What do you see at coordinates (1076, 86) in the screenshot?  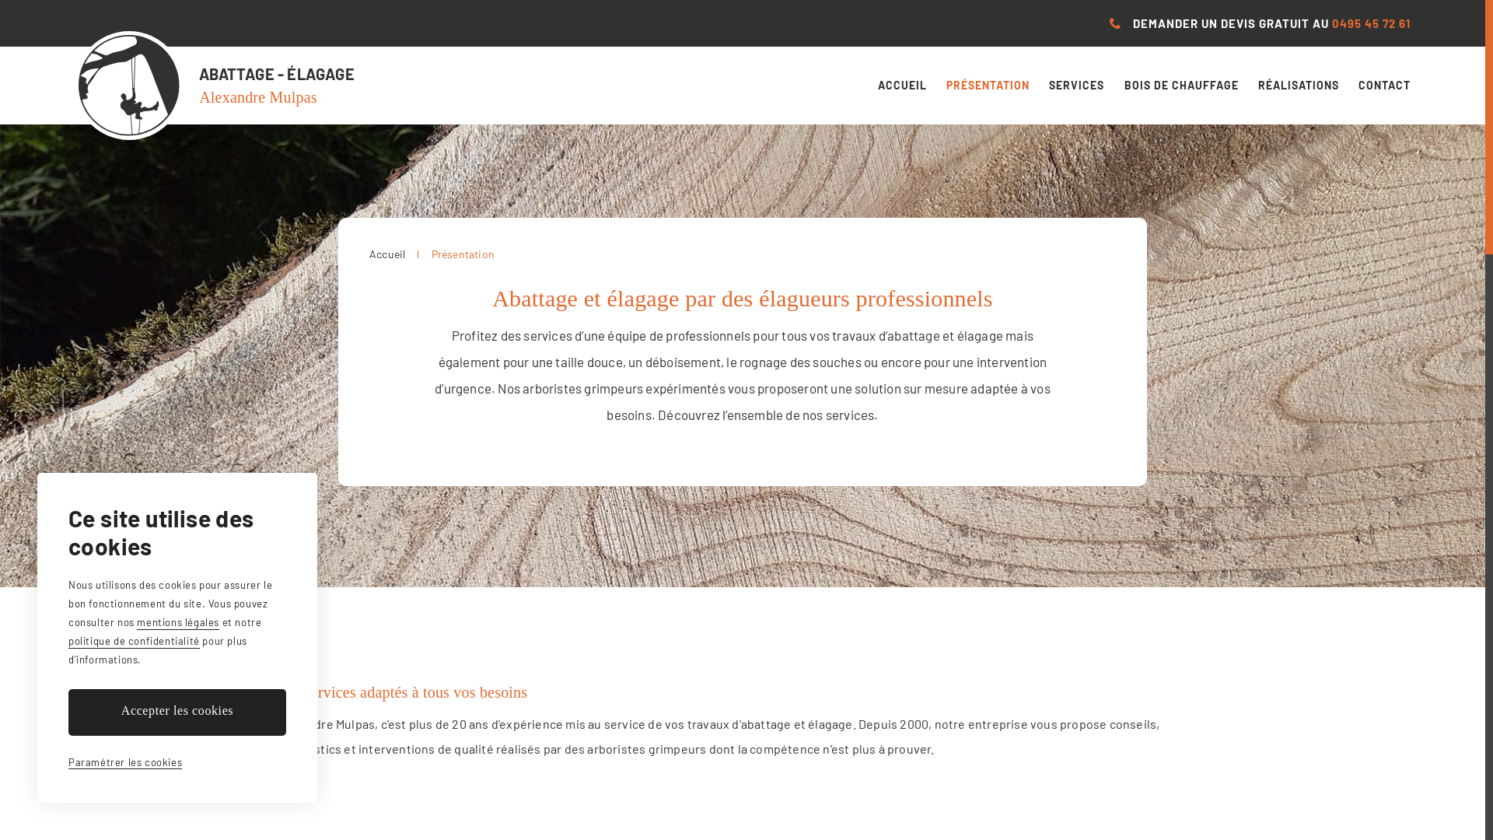 I see `SERVICES` at bounding box center [1076, 86].